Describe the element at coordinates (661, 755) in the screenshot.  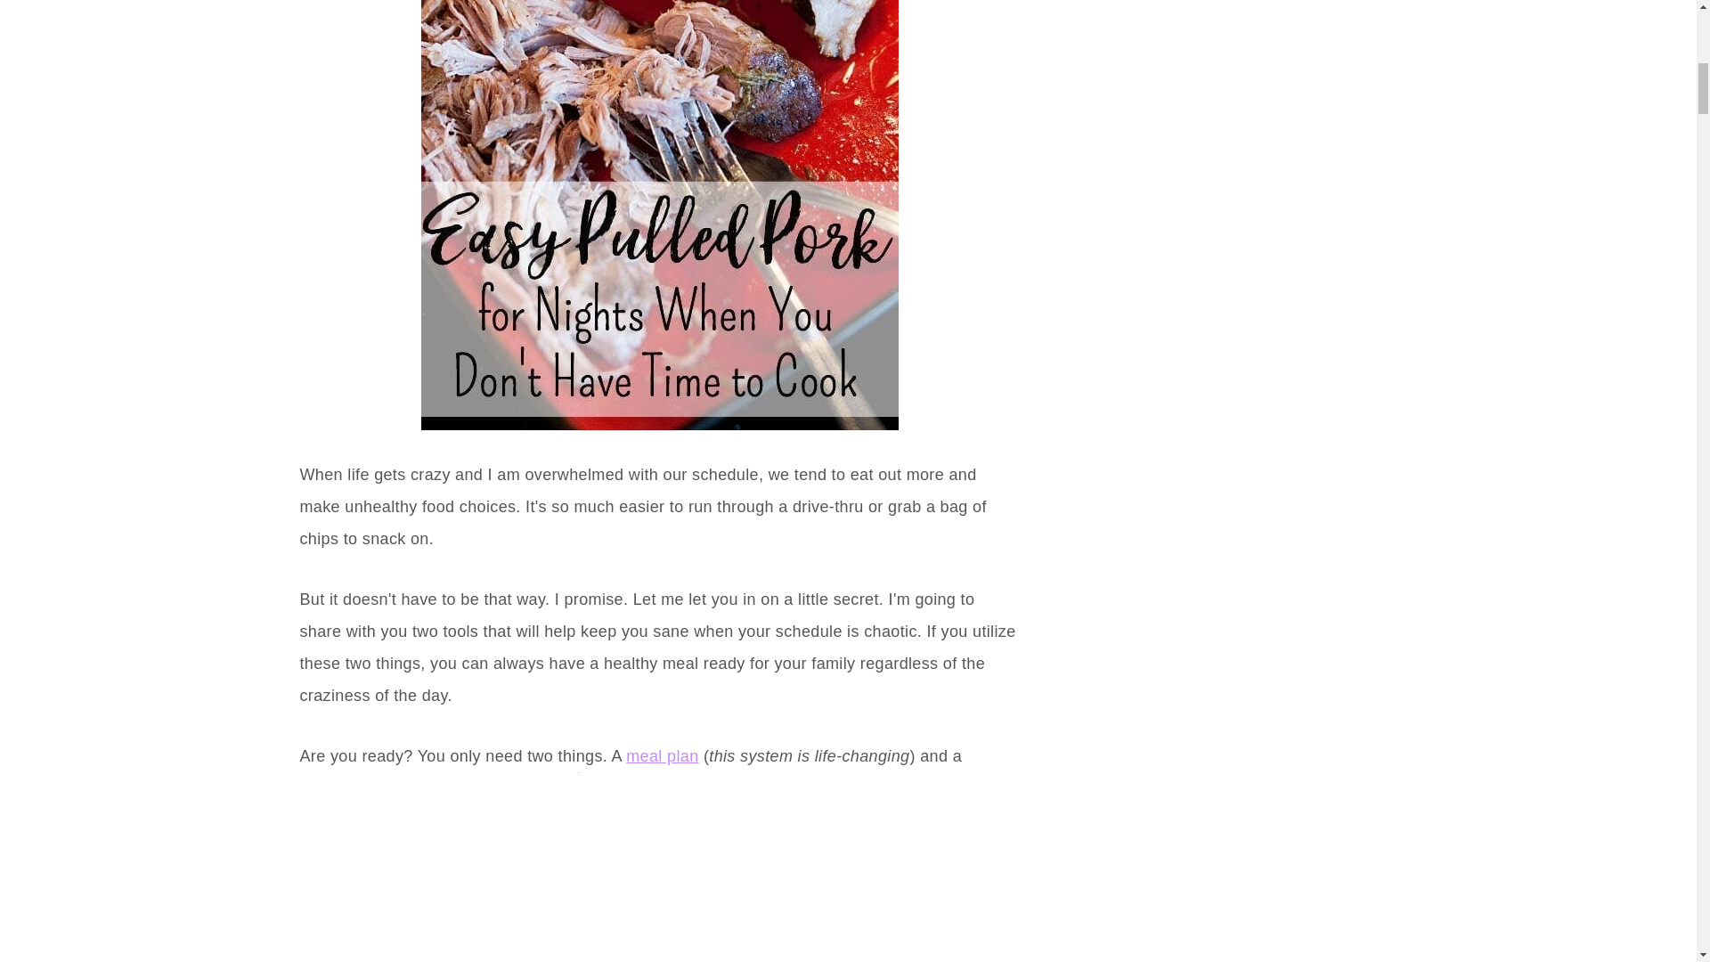
I see `meal plan` at that location.